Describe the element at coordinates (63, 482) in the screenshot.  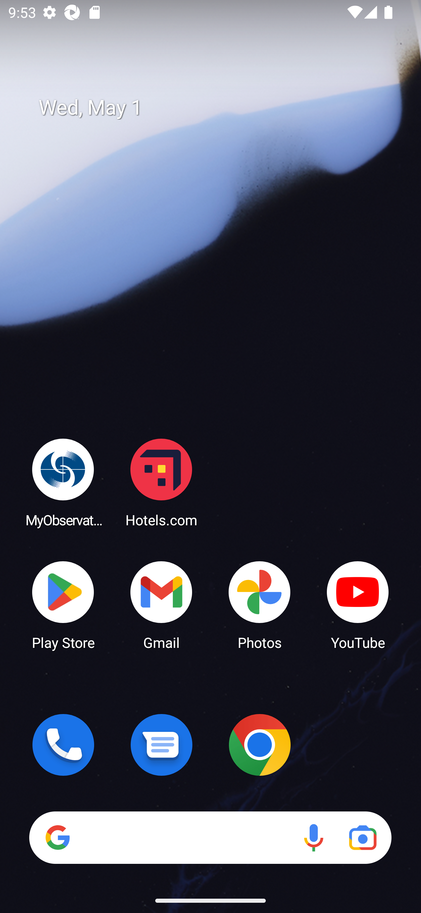
I see `MyObservatory` at that location.